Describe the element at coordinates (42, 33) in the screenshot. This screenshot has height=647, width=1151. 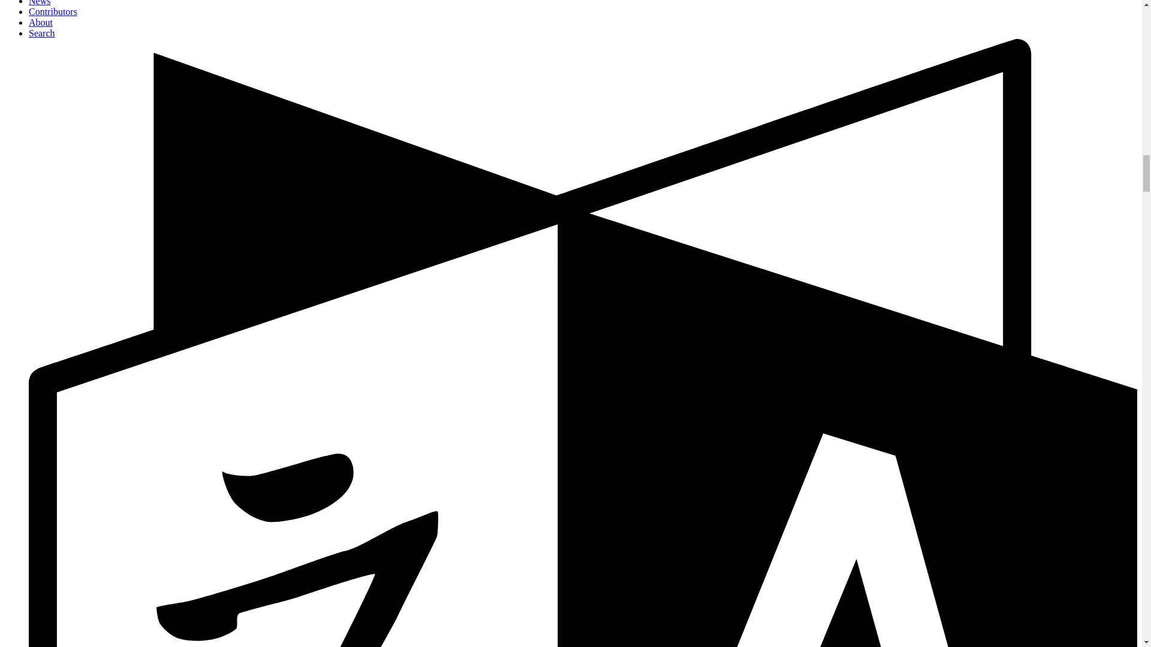
I see `Search` at that location.